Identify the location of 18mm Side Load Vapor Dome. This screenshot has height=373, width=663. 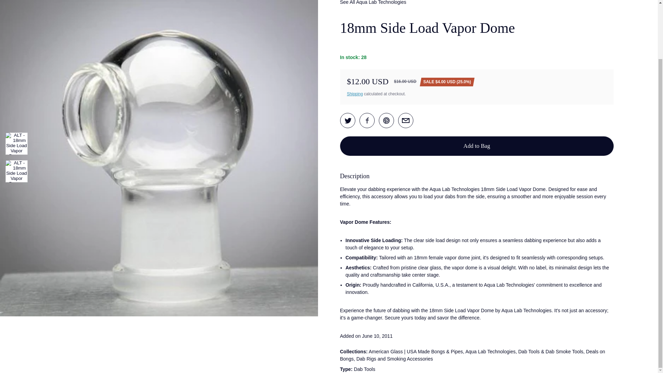
(405, 120).